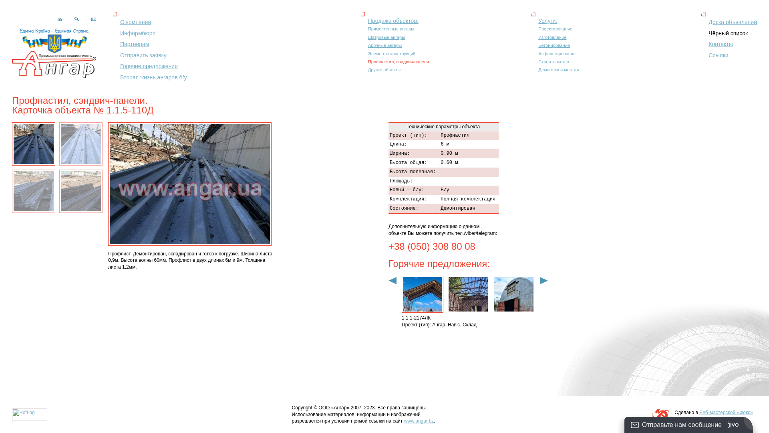 This screenshot has width=769, height=433. What do you see at coordinates (468, 294) in the screenshot?
I see ` ` at bounding box center [468, 294].